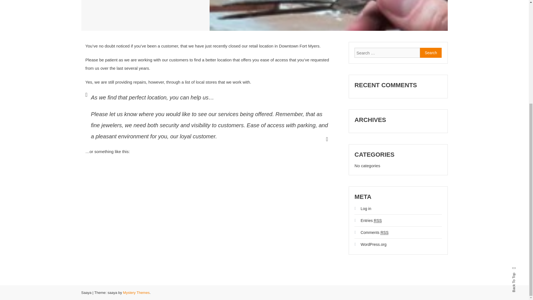 This screenshot has height=300, width=533. Describe the element at coordinates (368, 221) in the screenshot. I see `Entries RSS` at that location.